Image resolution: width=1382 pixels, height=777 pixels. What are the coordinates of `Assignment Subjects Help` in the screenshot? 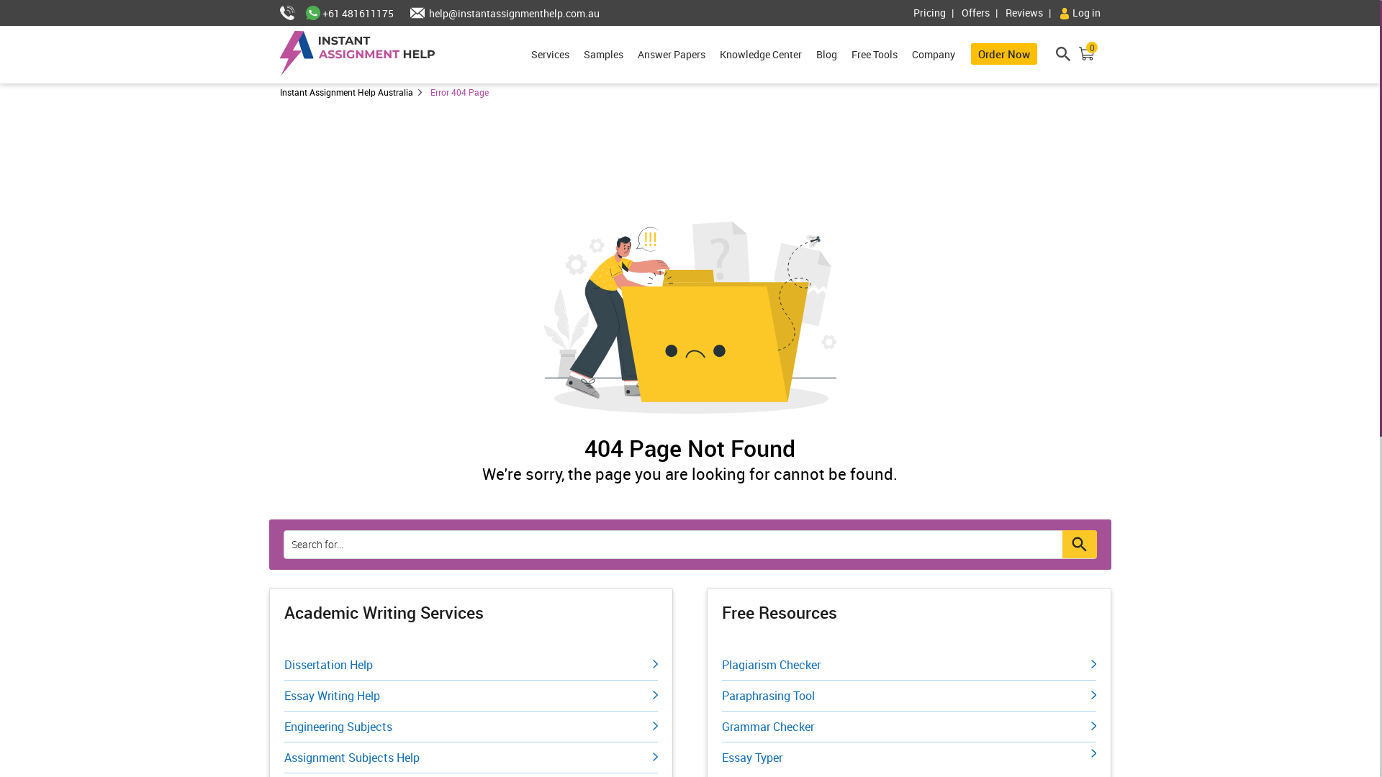 It's located at (471, 758).